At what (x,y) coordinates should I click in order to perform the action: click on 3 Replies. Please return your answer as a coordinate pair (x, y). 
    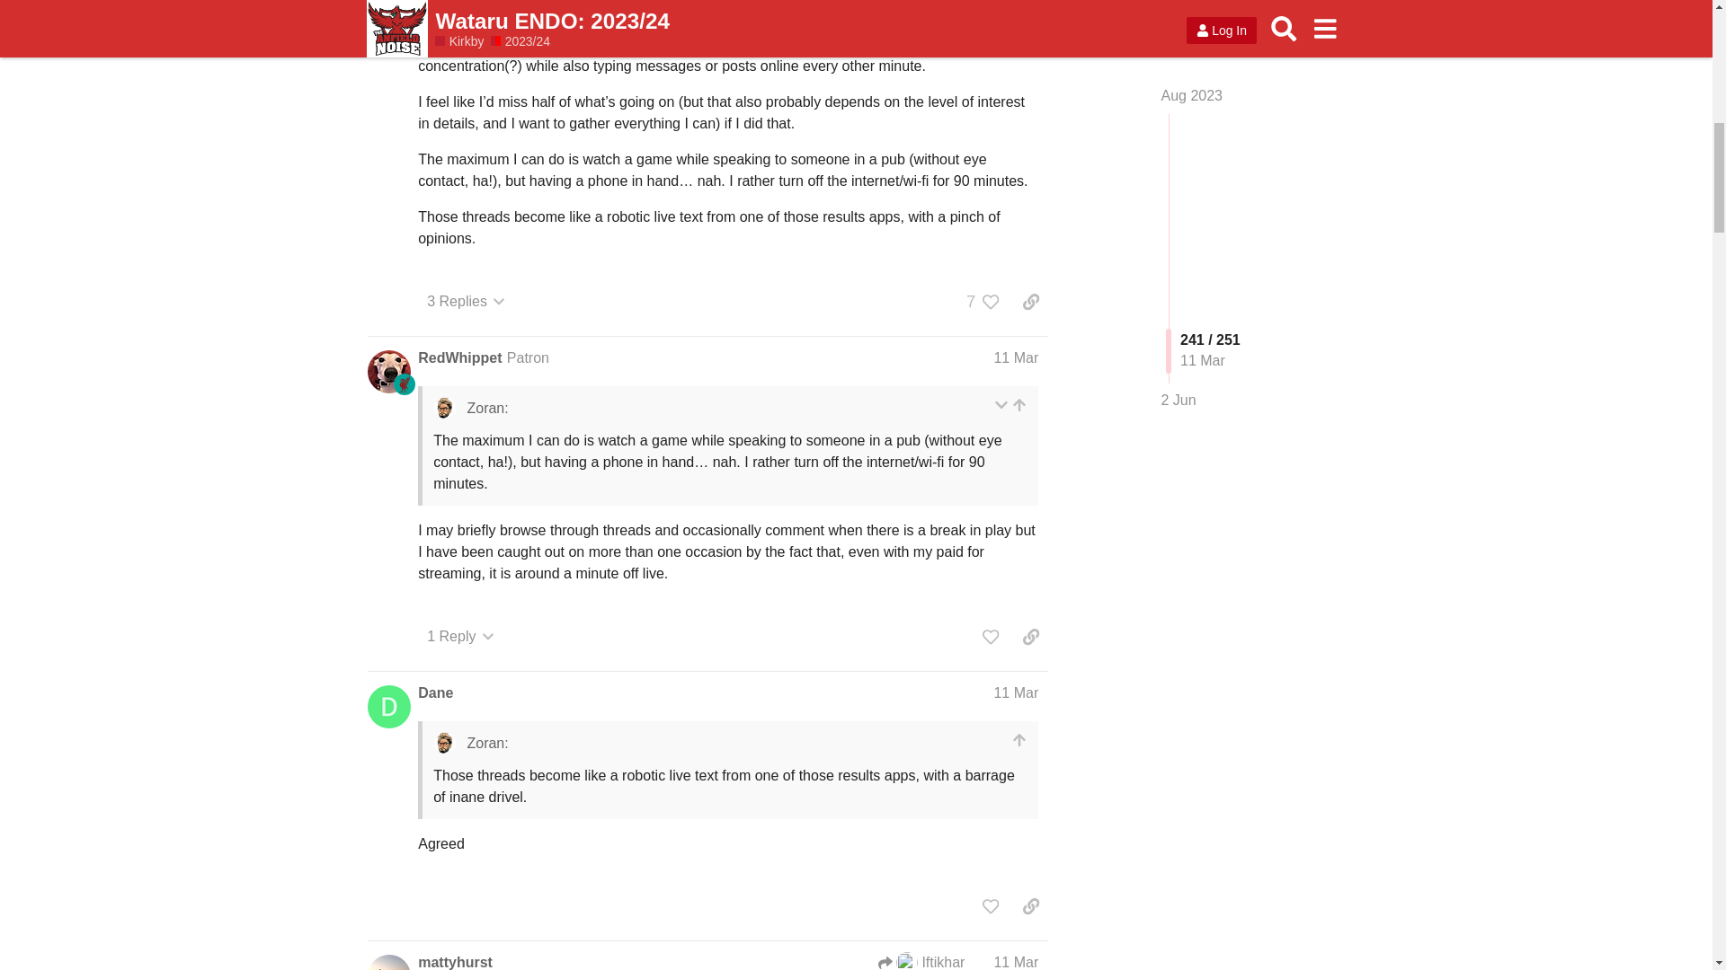
    Looking at the image, I should click on (466, 302).